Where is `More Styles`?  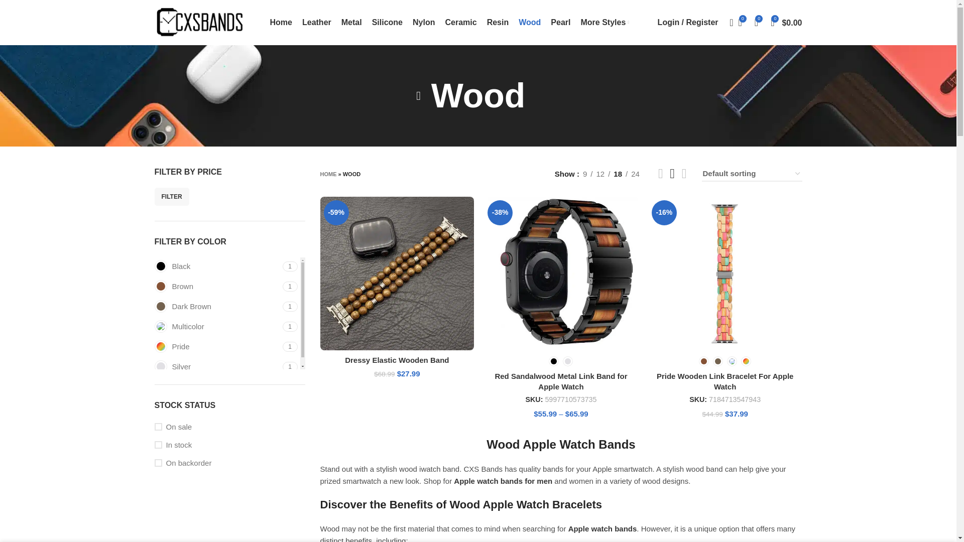 More Styles is located at coordinates (230, 313).